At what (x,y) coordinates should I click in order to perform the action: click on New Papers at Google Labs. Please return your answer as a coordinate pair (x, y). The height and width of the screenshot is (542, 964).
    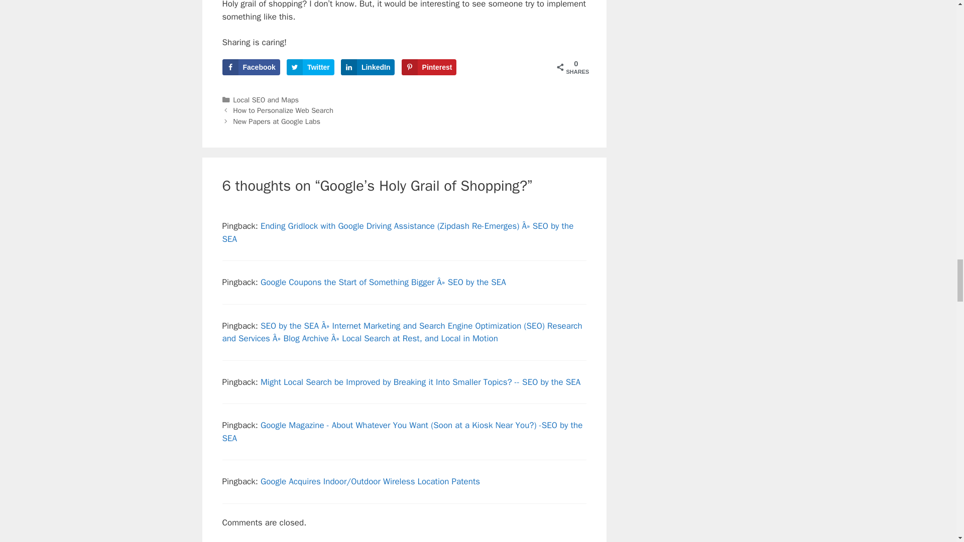
    Looking at the image, I should click on (276, 121).